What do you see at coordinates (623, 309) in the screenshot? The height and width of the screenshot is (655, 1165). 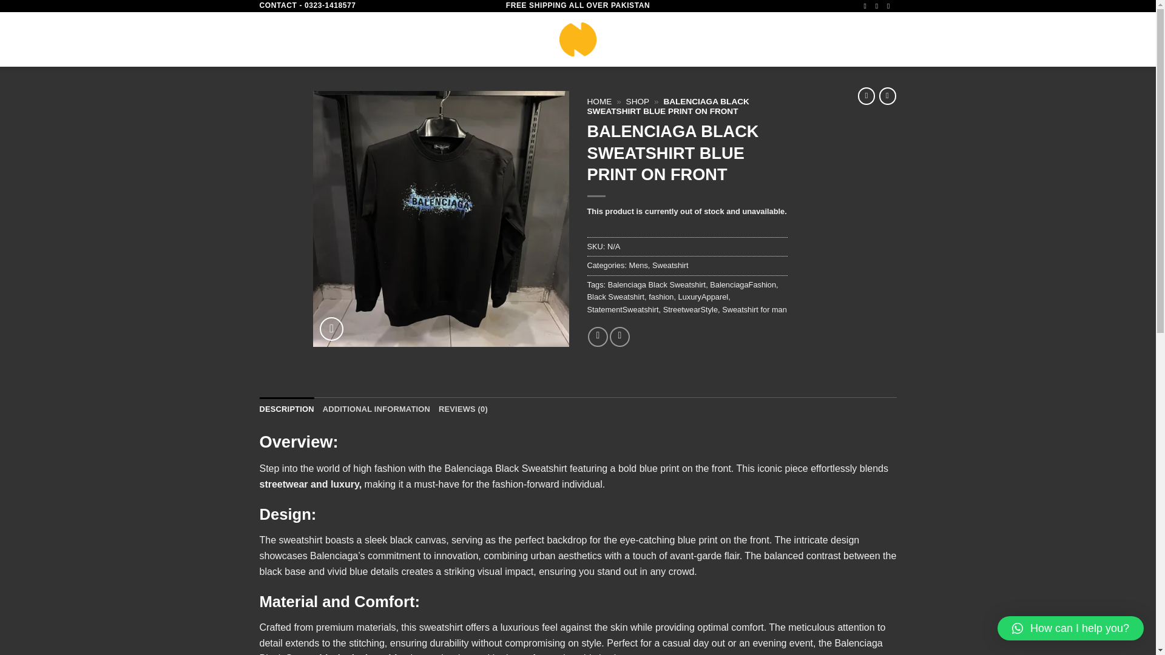 I see `StatementSweatshirt` at bounding box center [623, 309].